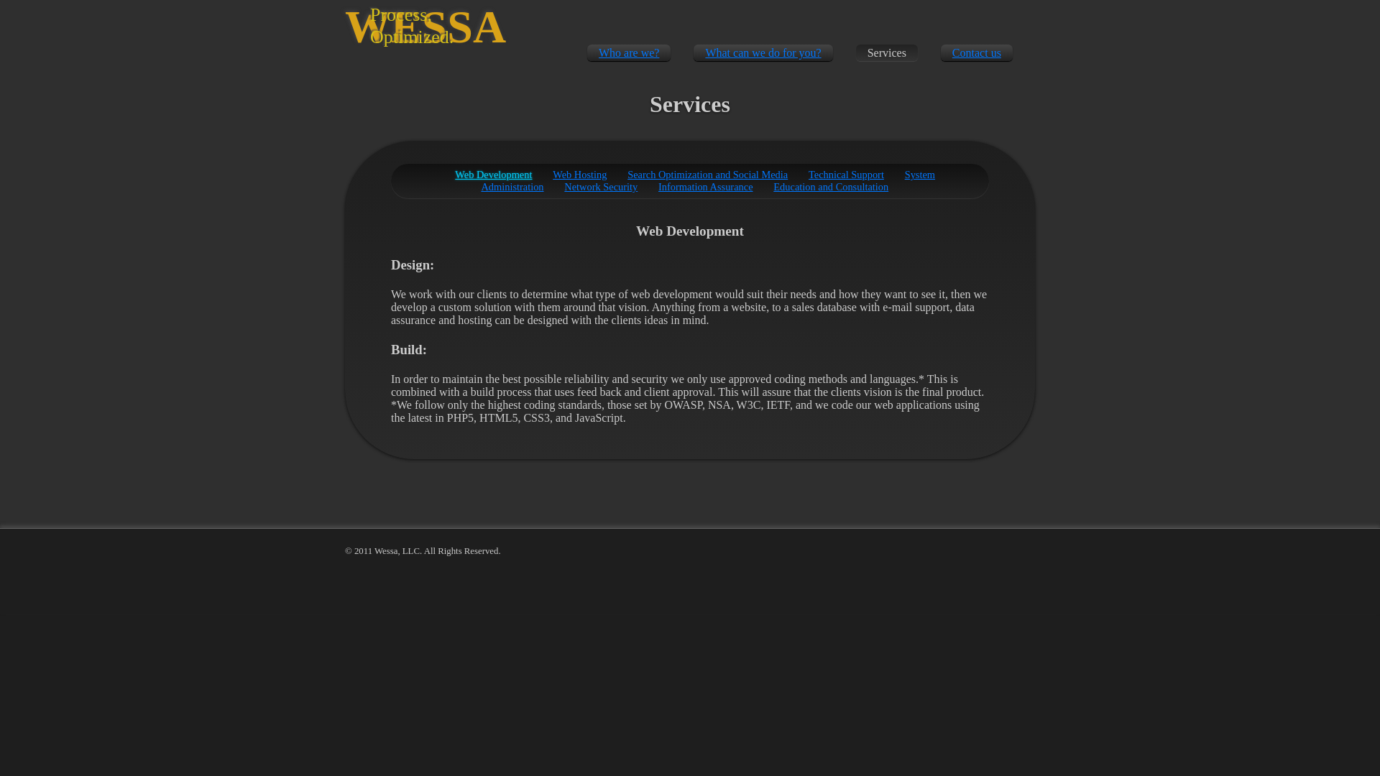 This screenshot has height=776, width=1380. Describe the element at coordinates (763, 52) in the screenshot. I see `What can we do for you?` at that location.